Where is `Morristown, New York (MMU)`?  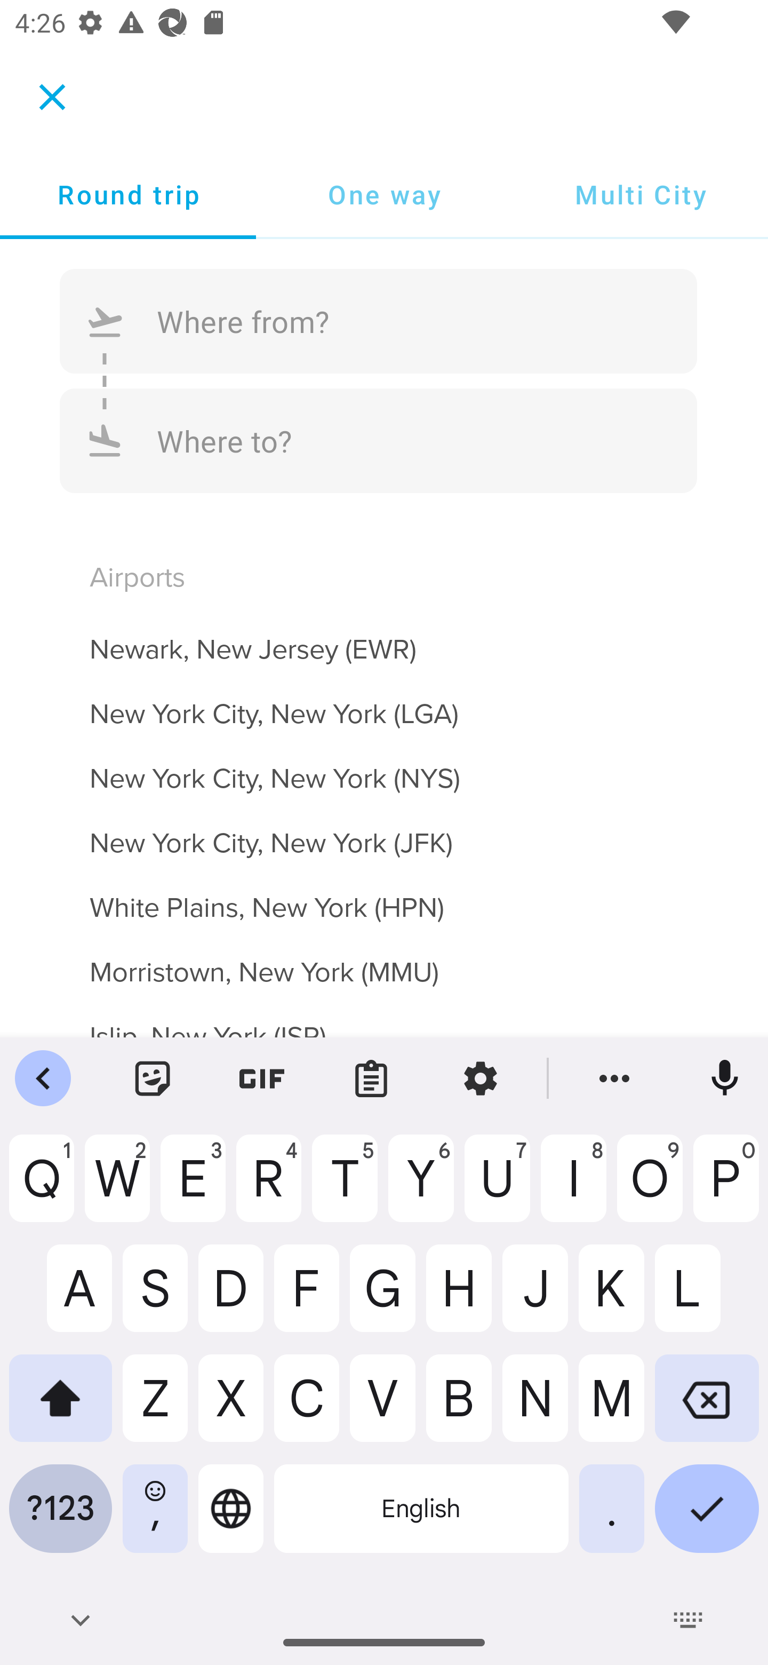
Morristown, New York (MMU) is located at coordinates (384, 960).